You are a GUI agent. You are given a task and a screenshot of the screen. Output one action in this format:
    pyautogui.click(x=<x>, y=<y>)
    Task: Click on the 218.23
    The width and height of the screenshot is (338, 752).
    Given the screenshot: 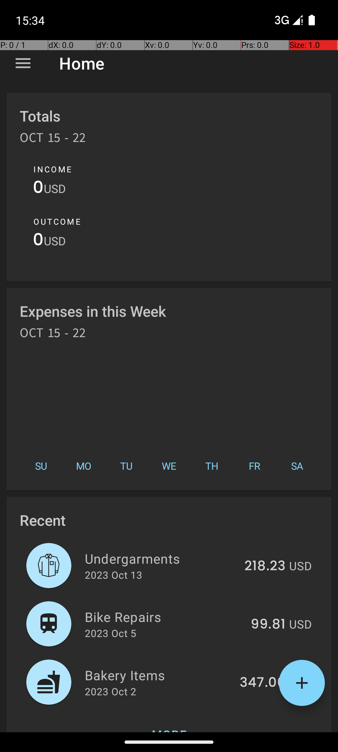 What is the action you would take?
    pyautogui.click(x=265, y=566)
    